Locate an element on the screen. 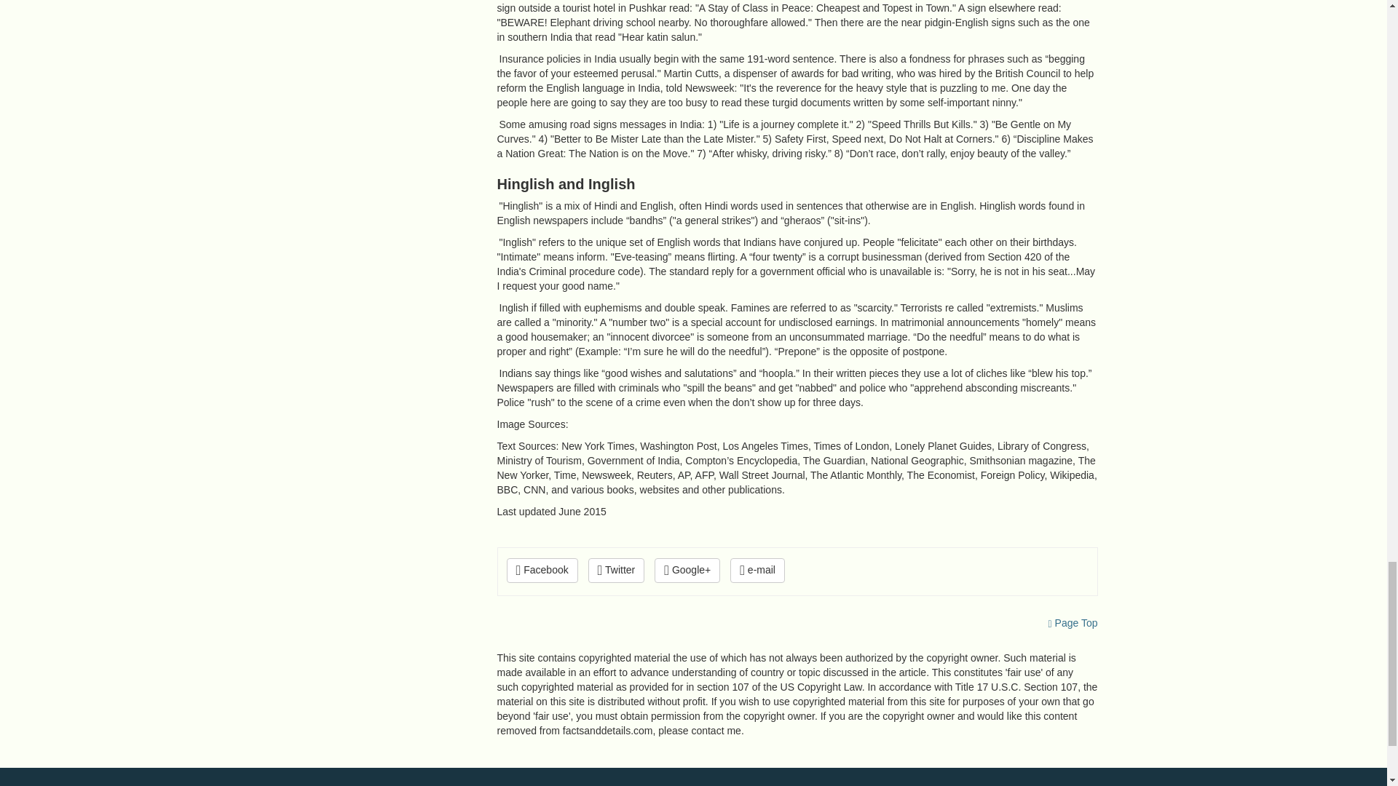 This screenshot has width=1398, height=786.  e-mail is located at coordinates (757, 571).